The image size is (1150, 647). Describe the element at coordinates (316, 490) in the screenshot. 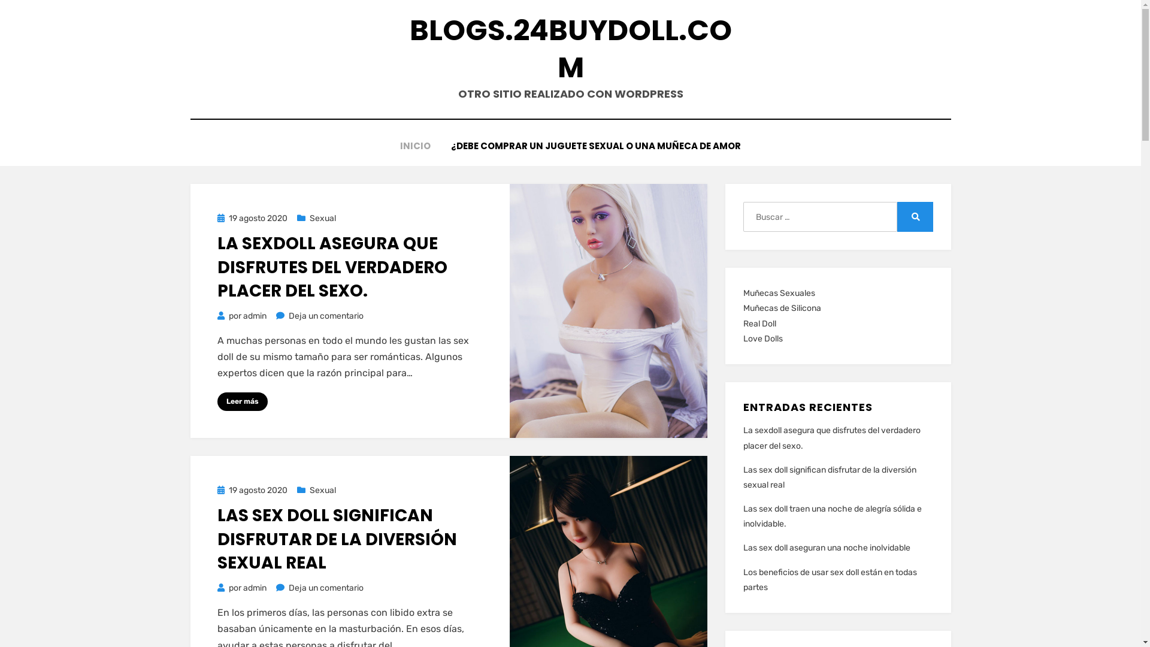

I see `Sexual` at that location.